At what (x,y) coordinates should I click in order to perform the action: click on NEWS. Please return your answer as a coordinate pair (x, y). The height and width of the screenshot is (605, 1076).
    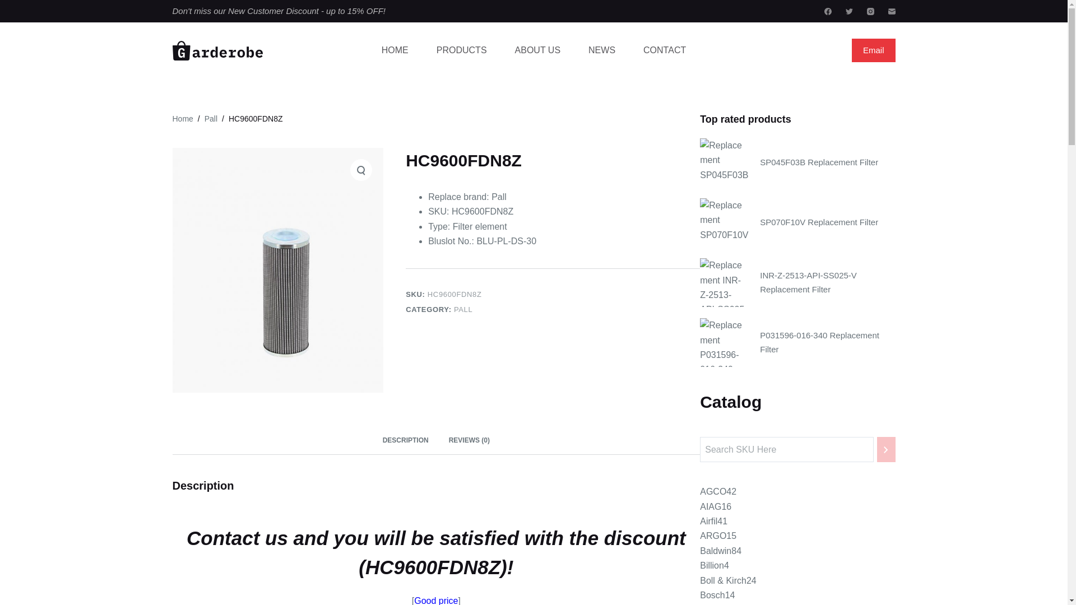
    Looking at the image, I should click on (602, 50).